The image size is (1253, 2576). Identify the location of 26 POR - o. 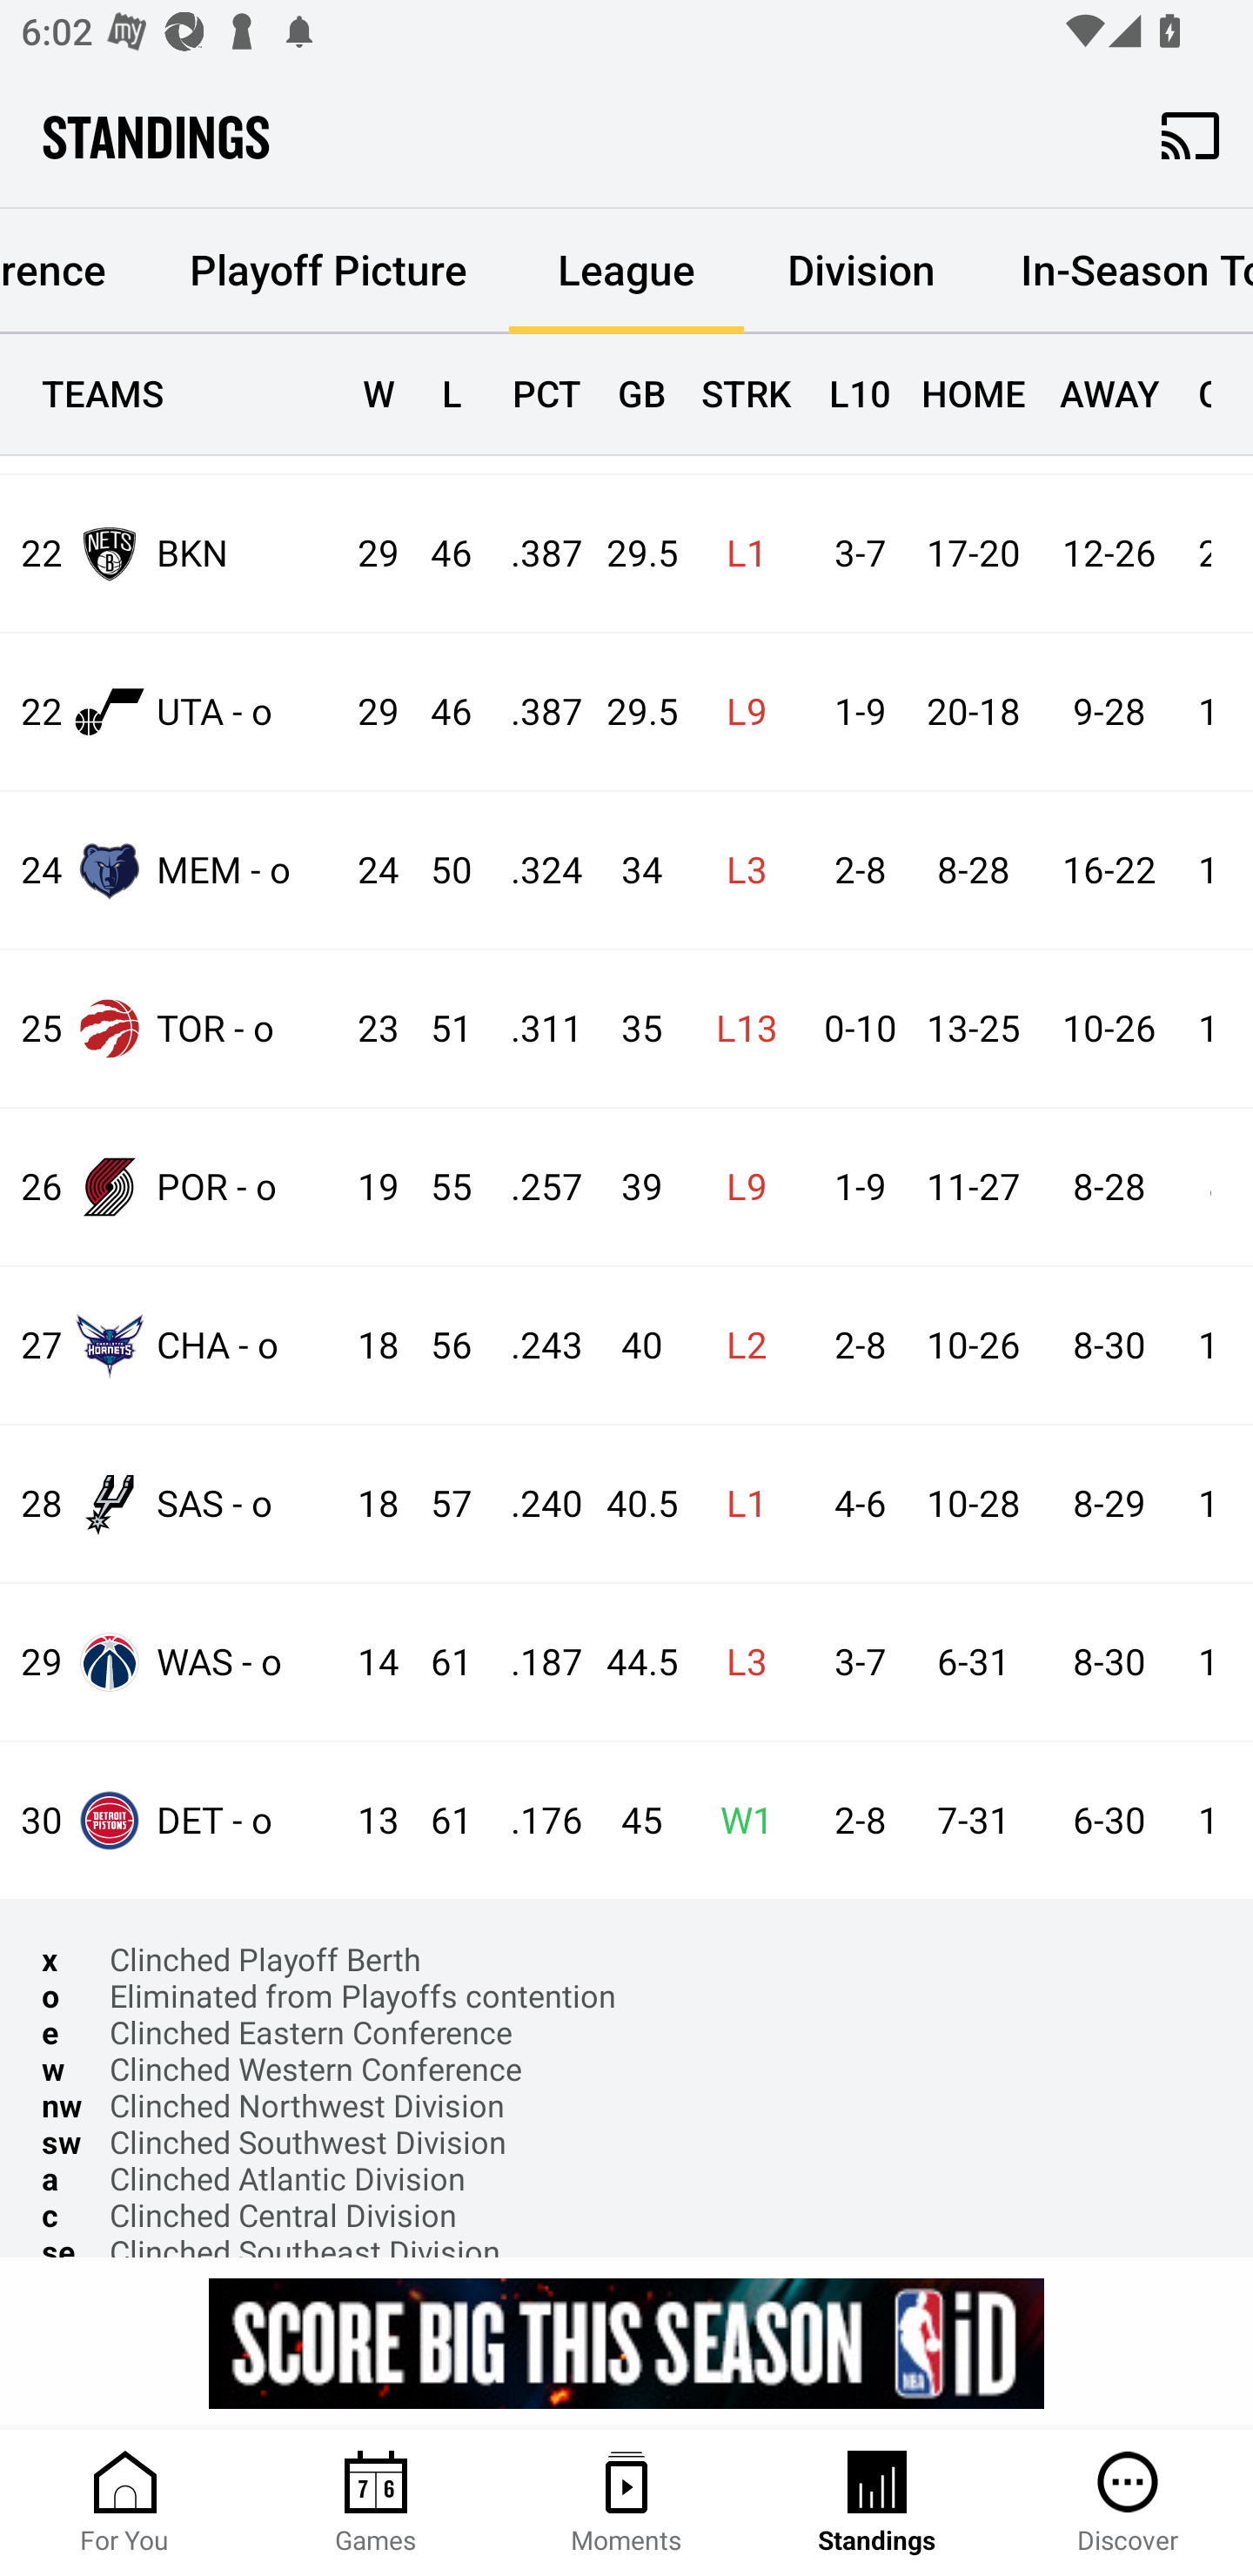
(171, 1185).